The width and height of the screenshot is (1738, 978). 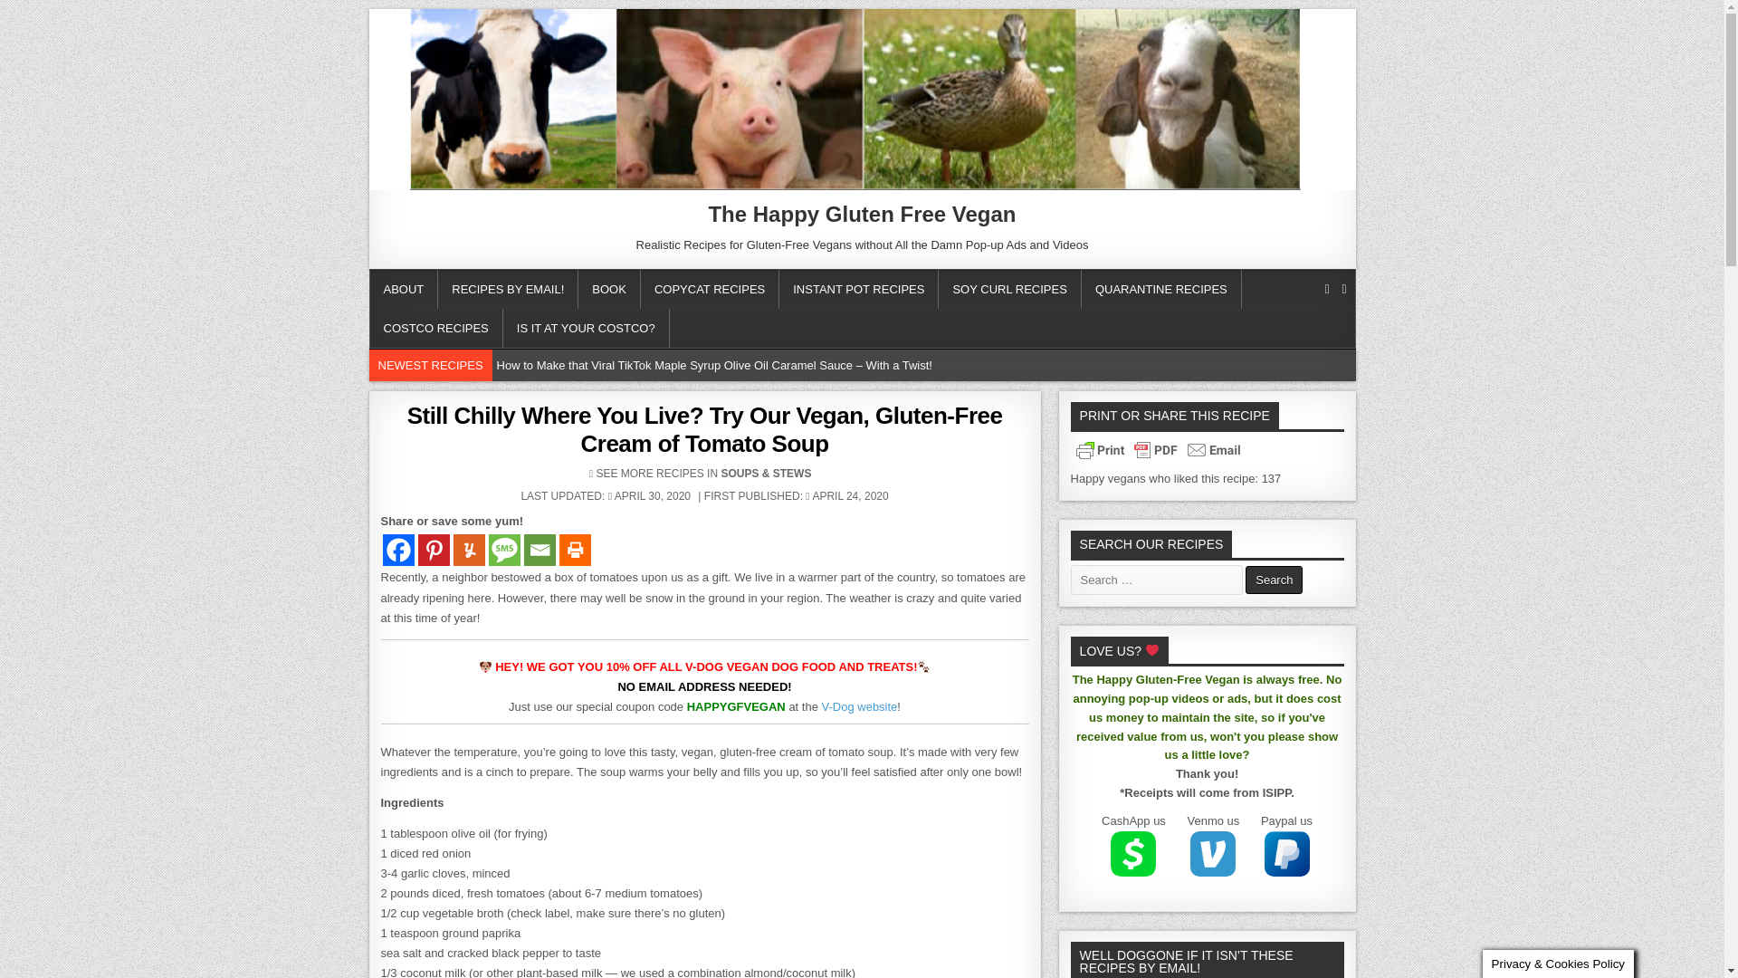 What do you see at coordinates (1274, 580) in the screenshot?
I see `Search` at bounding box center [1274, 580].